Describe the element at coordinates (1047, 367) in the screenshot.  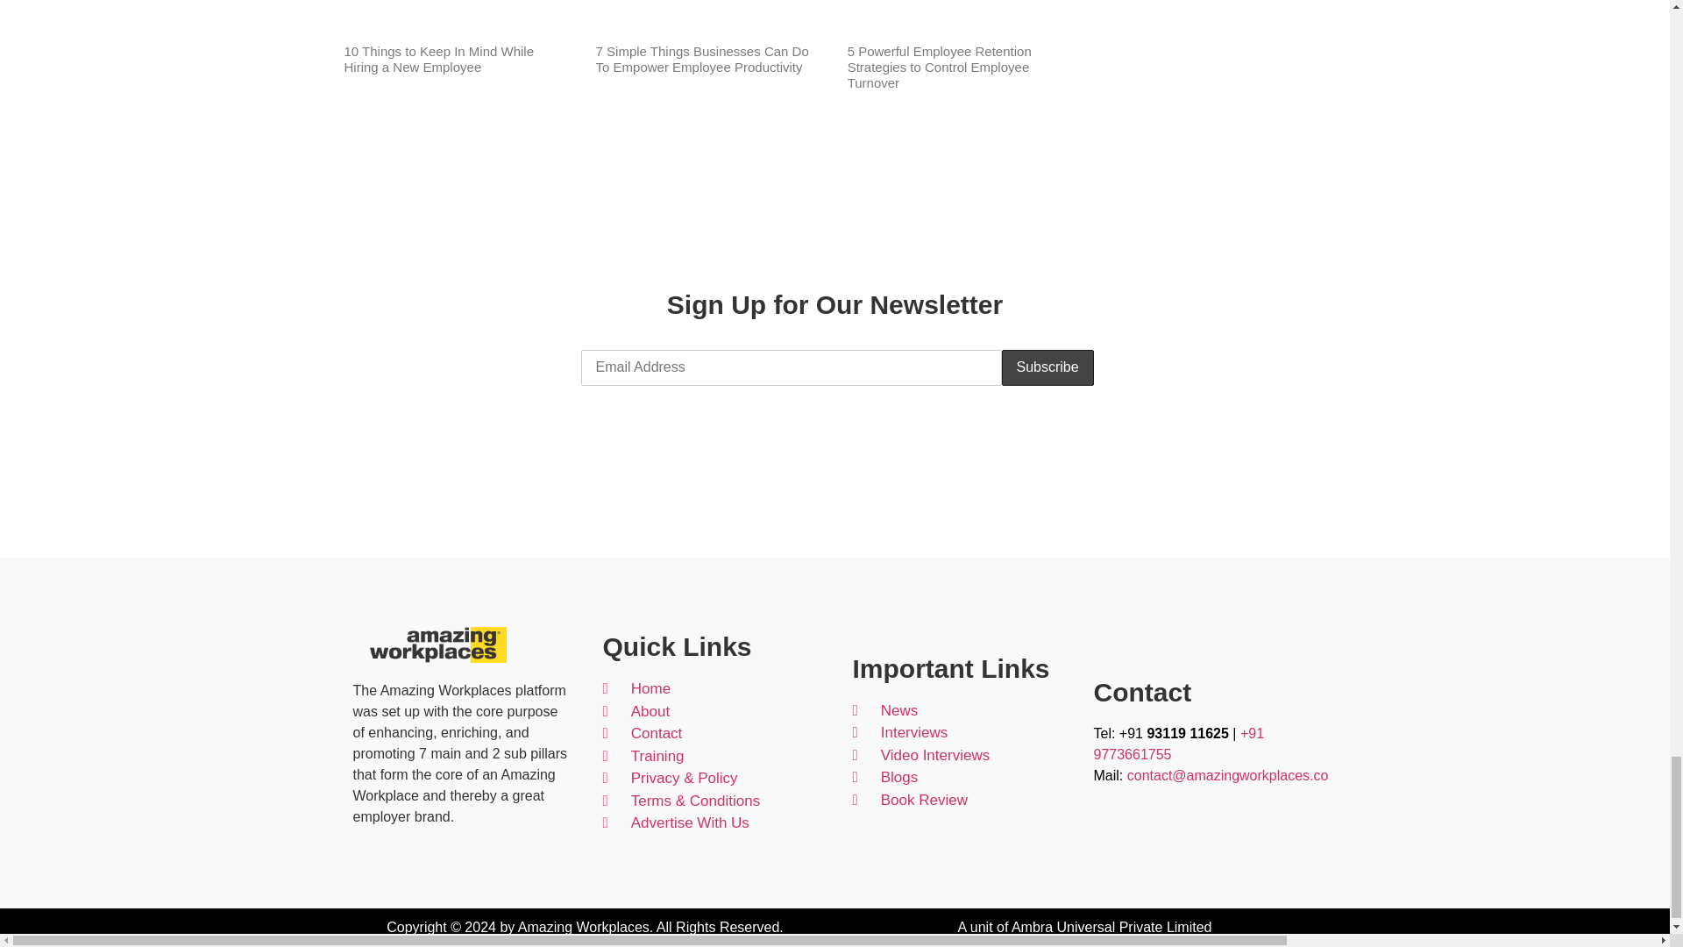
I see `Subscribe` at that location.